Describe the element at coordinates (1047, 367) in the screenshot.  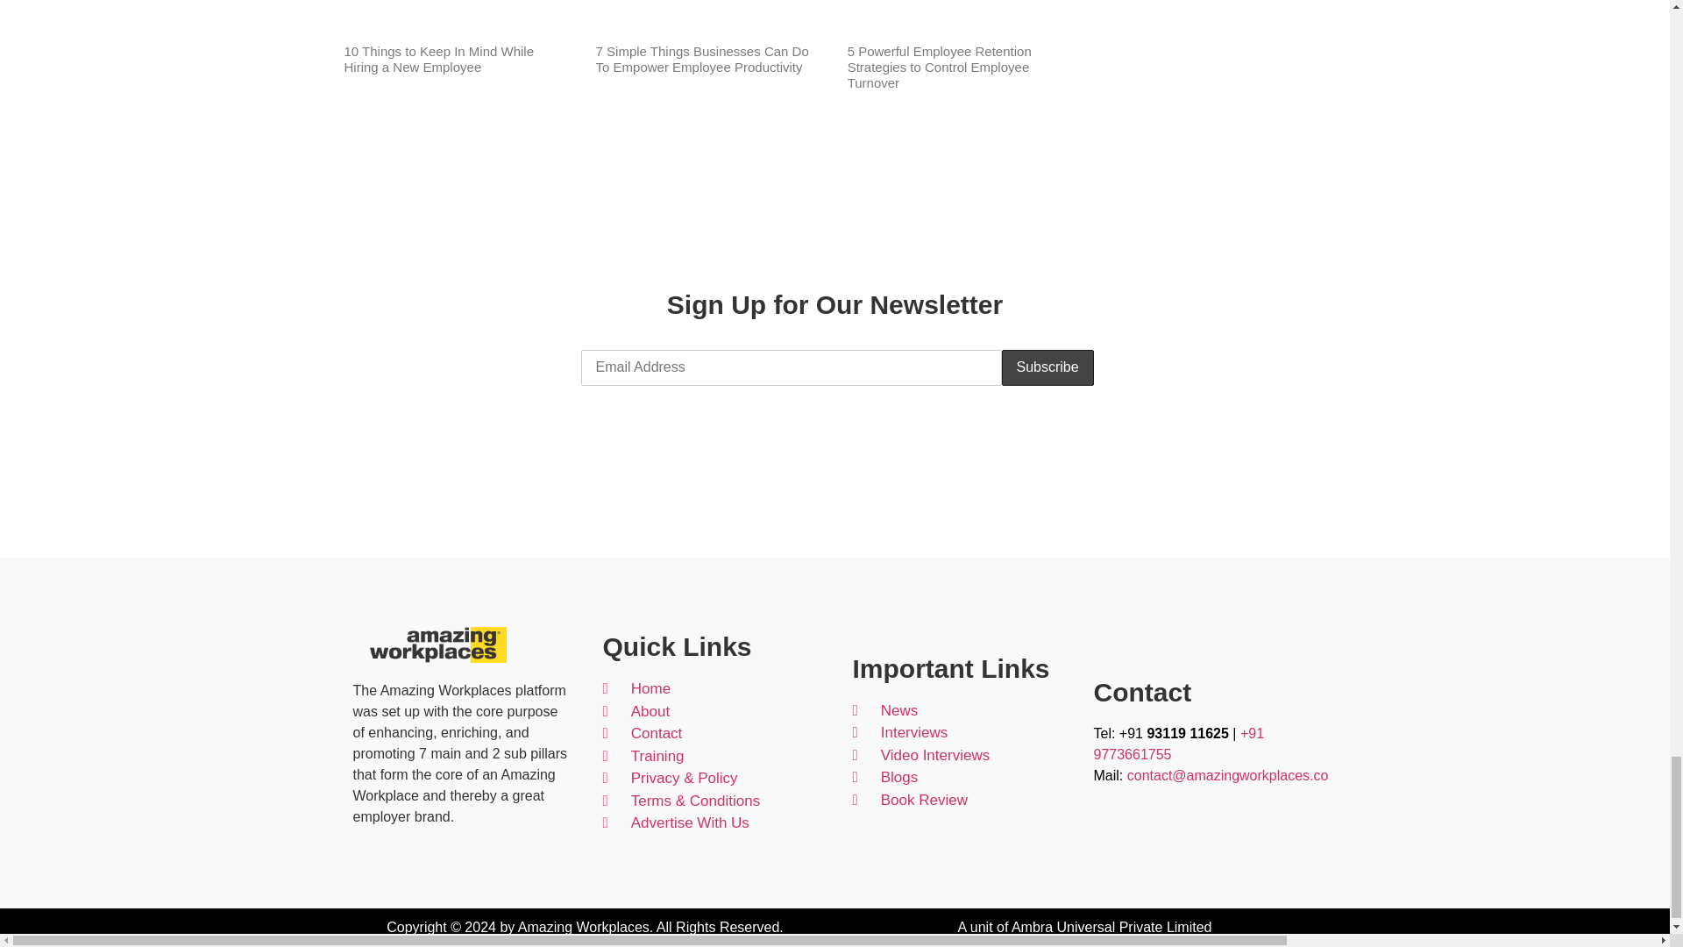
I see `Subscribe` at that location.